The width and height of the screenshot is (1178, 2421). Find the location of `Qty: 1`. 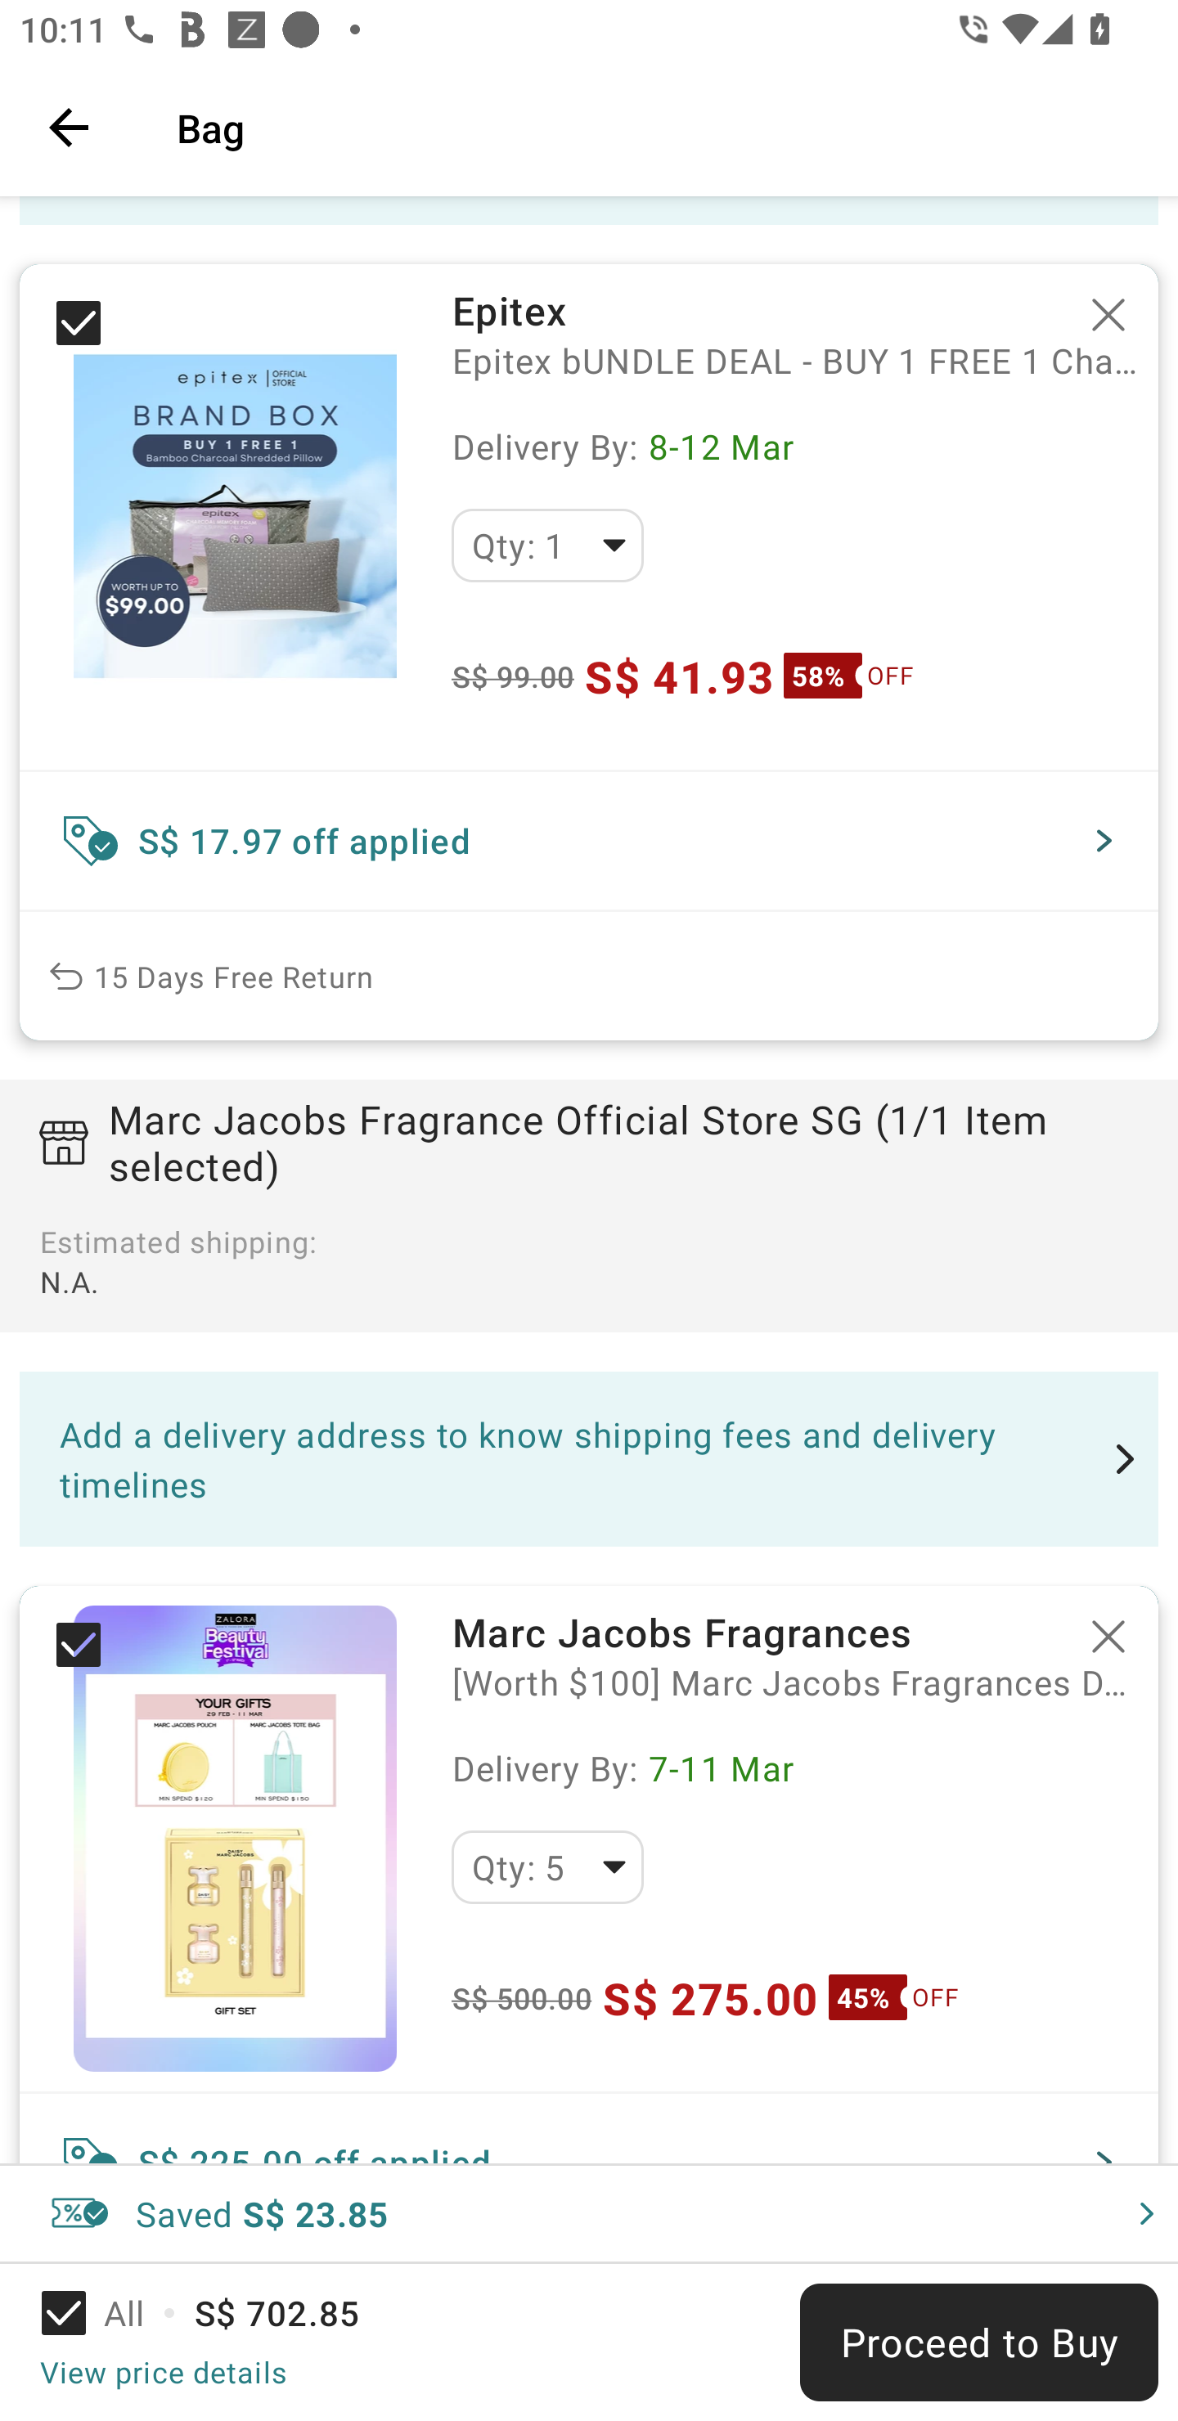

Qty: 1 is located at coordinates (547, 546).